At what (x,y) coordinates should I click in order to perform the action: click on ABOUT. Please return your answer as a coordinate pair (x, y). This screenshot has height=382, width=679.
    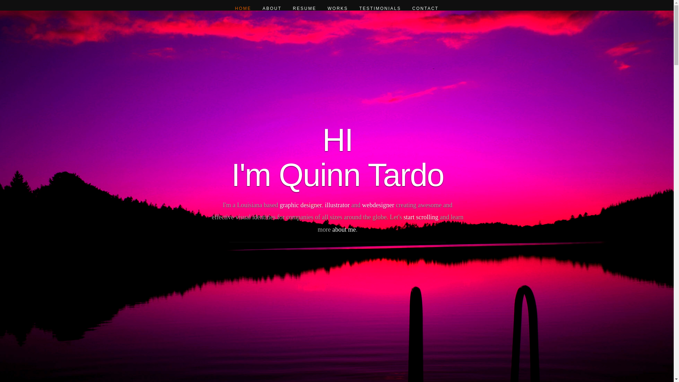
    Looking at the image, I should click on (272, 8).